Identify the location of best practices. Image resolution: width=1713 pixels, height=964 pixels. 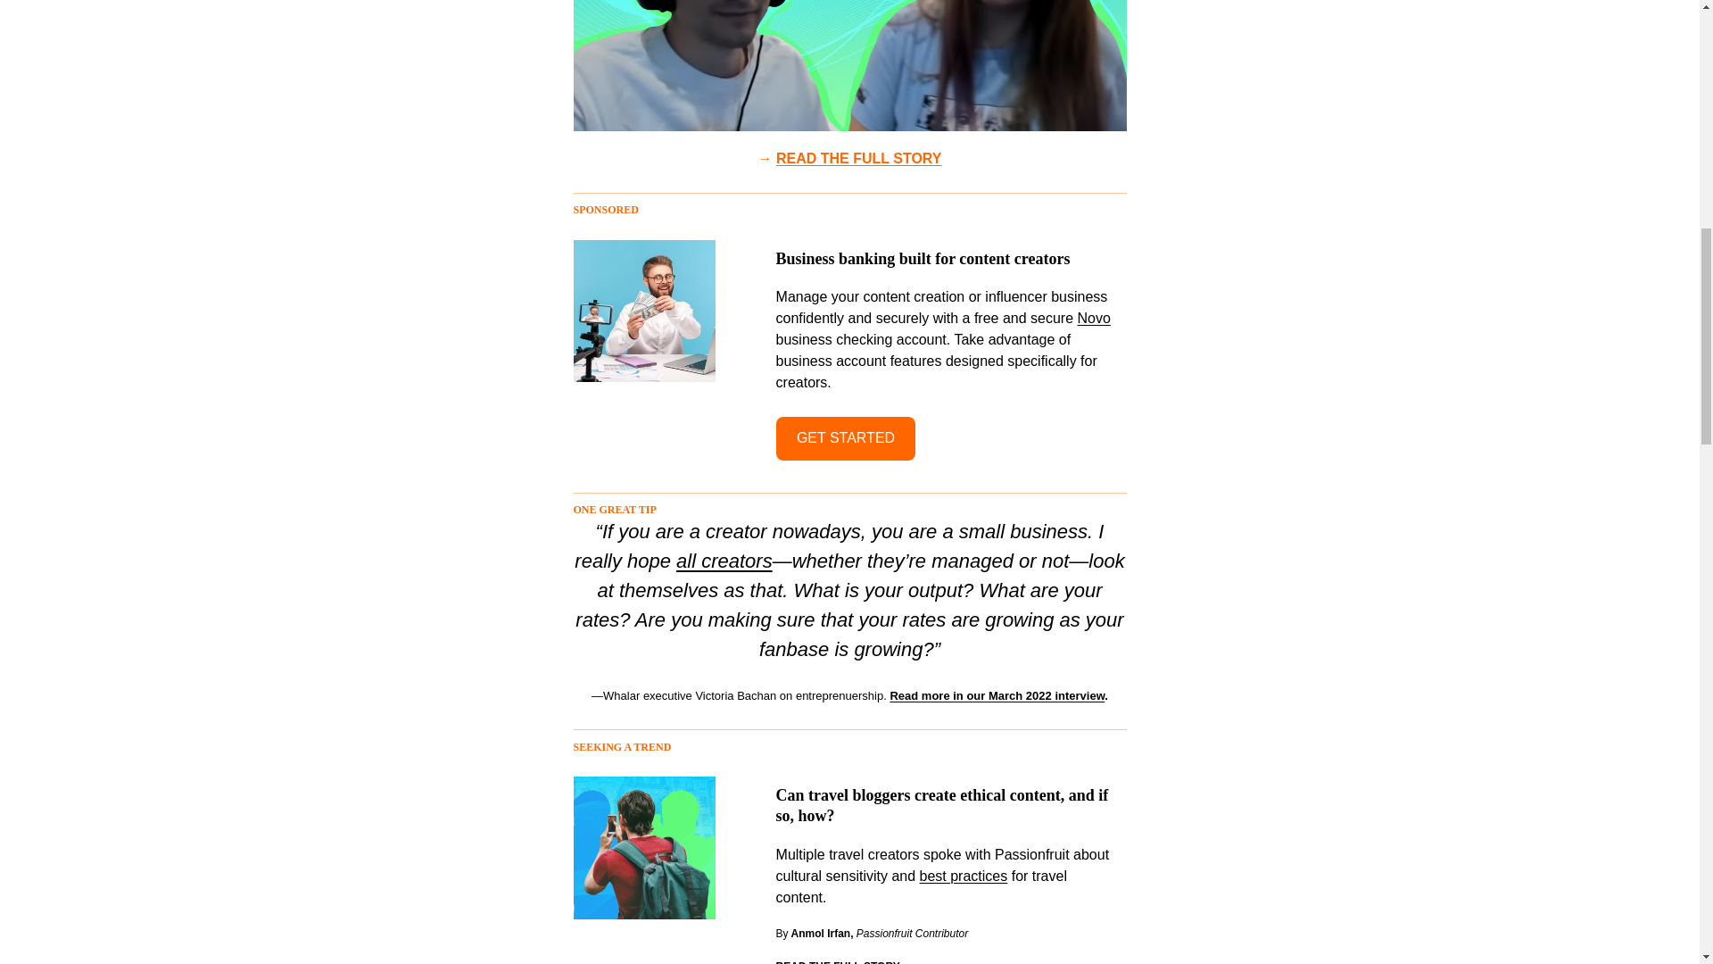
(964, 877).